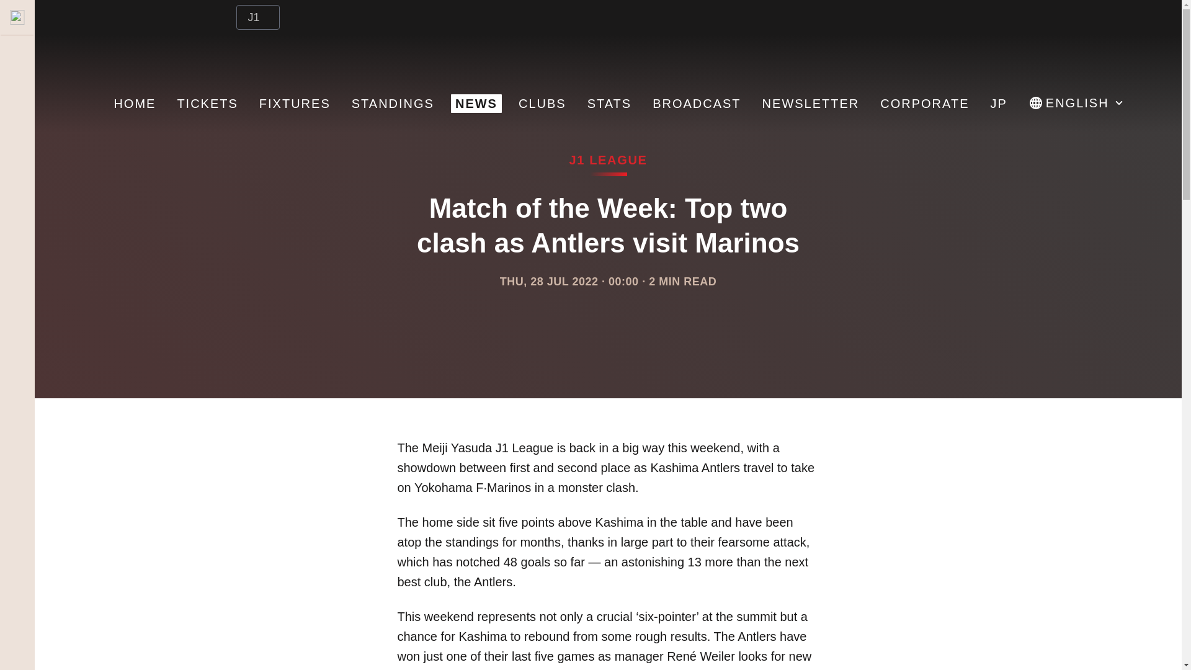 This screenshot has height=670, width=1191. Describe the element at coordinates (476, 104) in the screenshot. I see `NEWS` at that location.